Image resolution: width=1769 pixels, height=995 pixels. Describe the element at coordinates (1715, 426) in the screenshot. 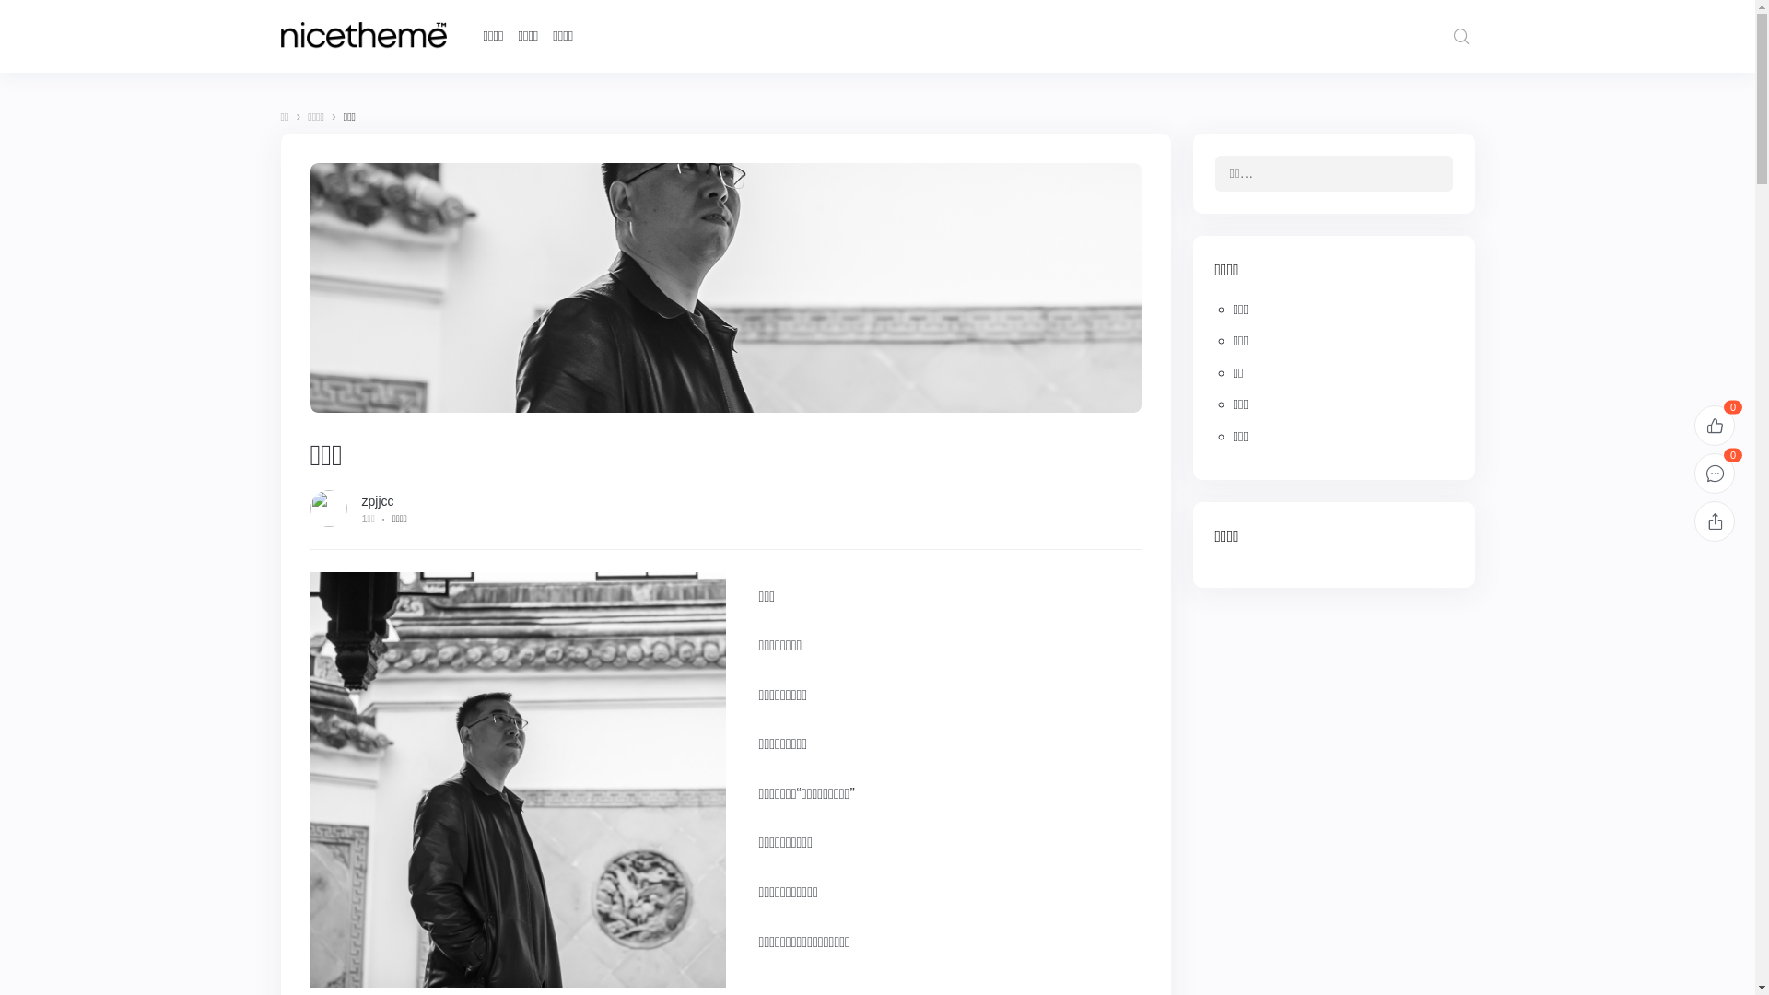

I see `0` at that location.